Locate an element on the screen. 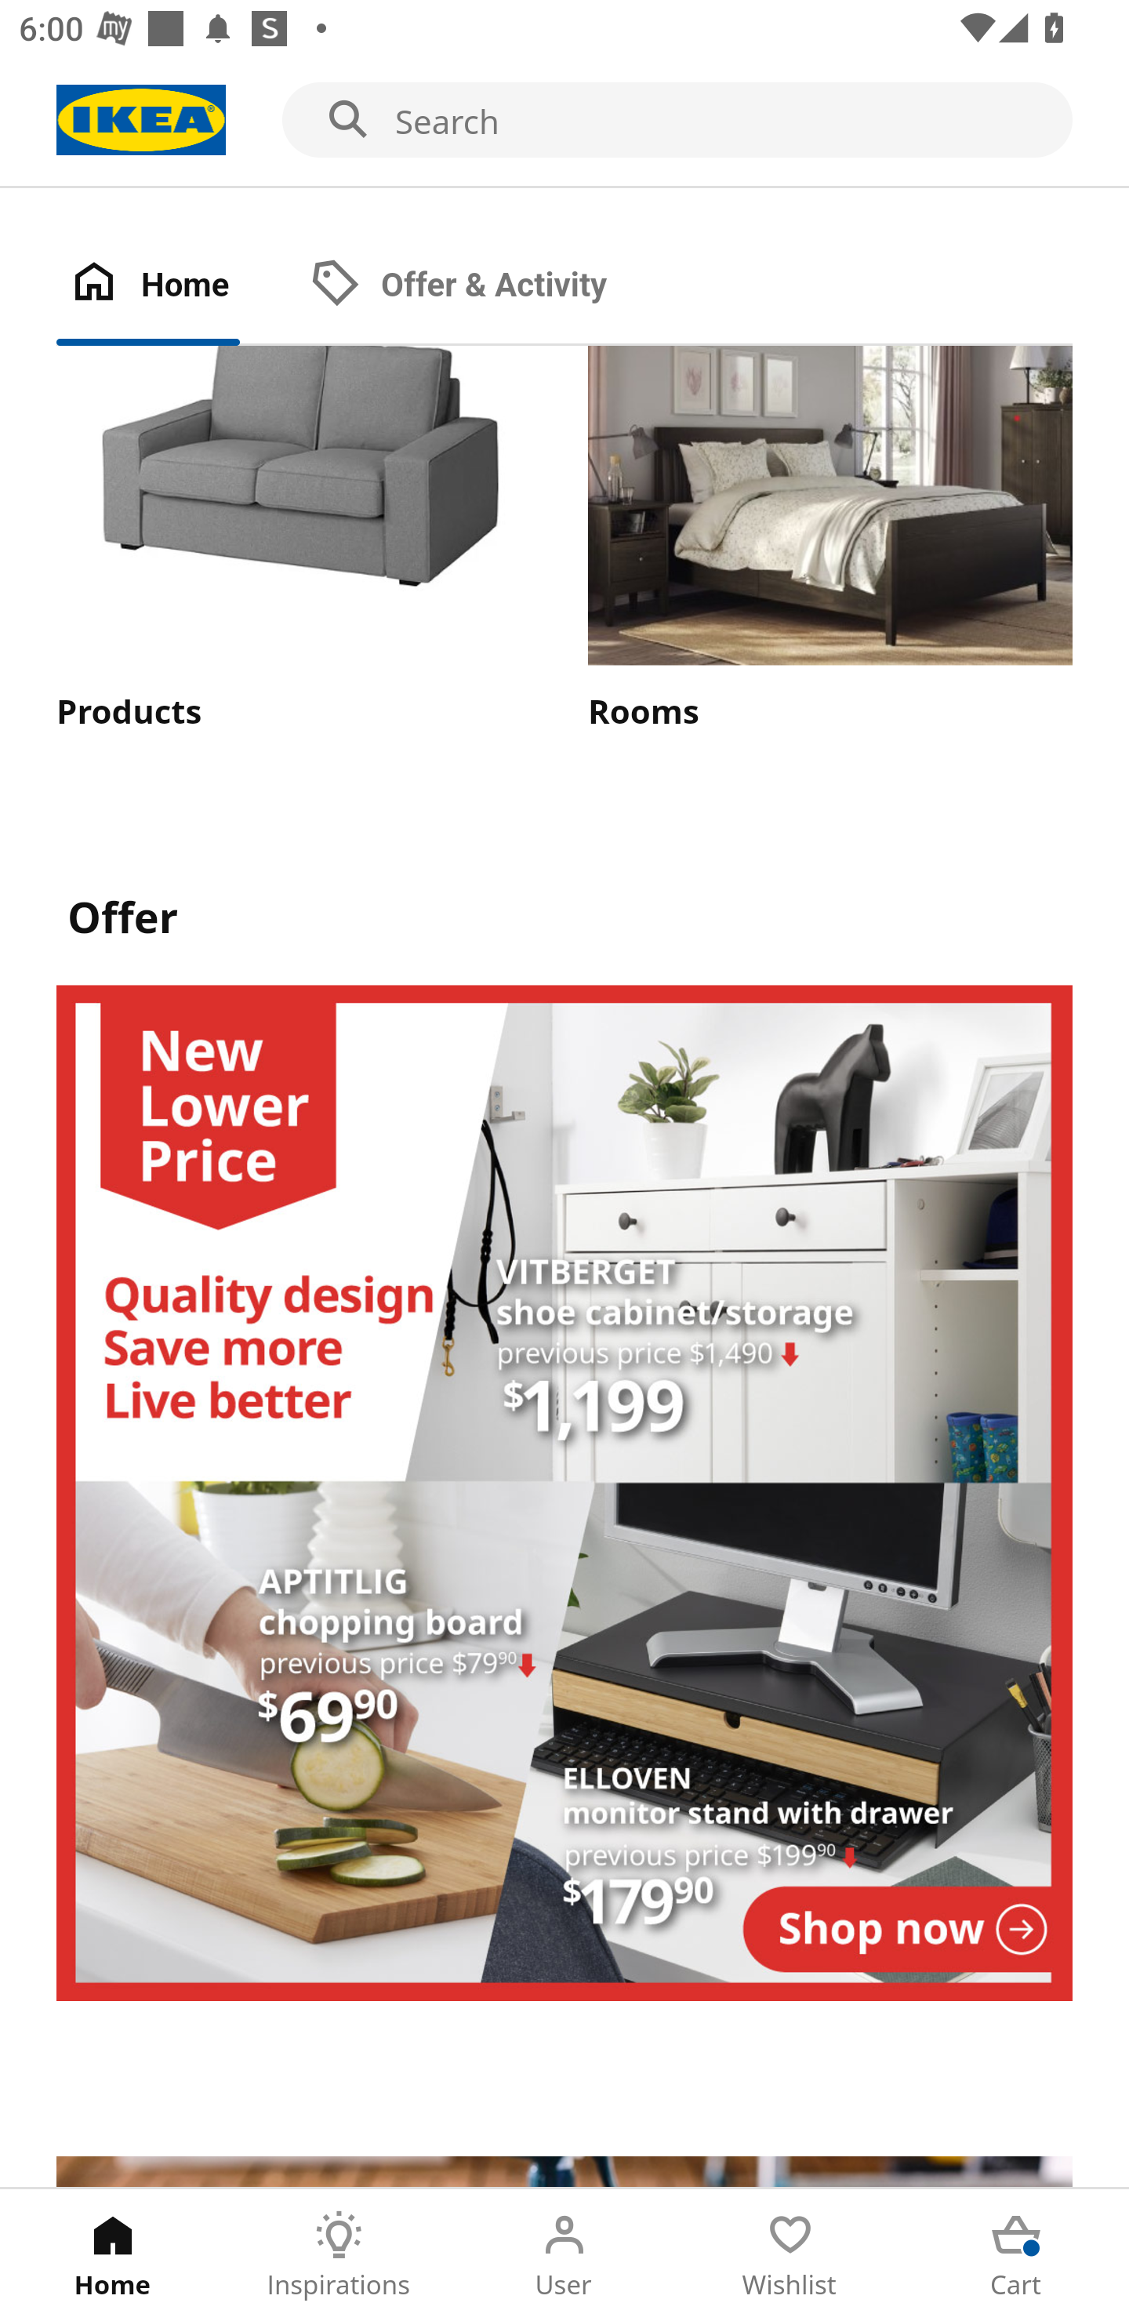 The width and height of the screenshot is (1129, 2321). Offer & Activity
Tab 2 of 2 is located at coordinates (485, 285).